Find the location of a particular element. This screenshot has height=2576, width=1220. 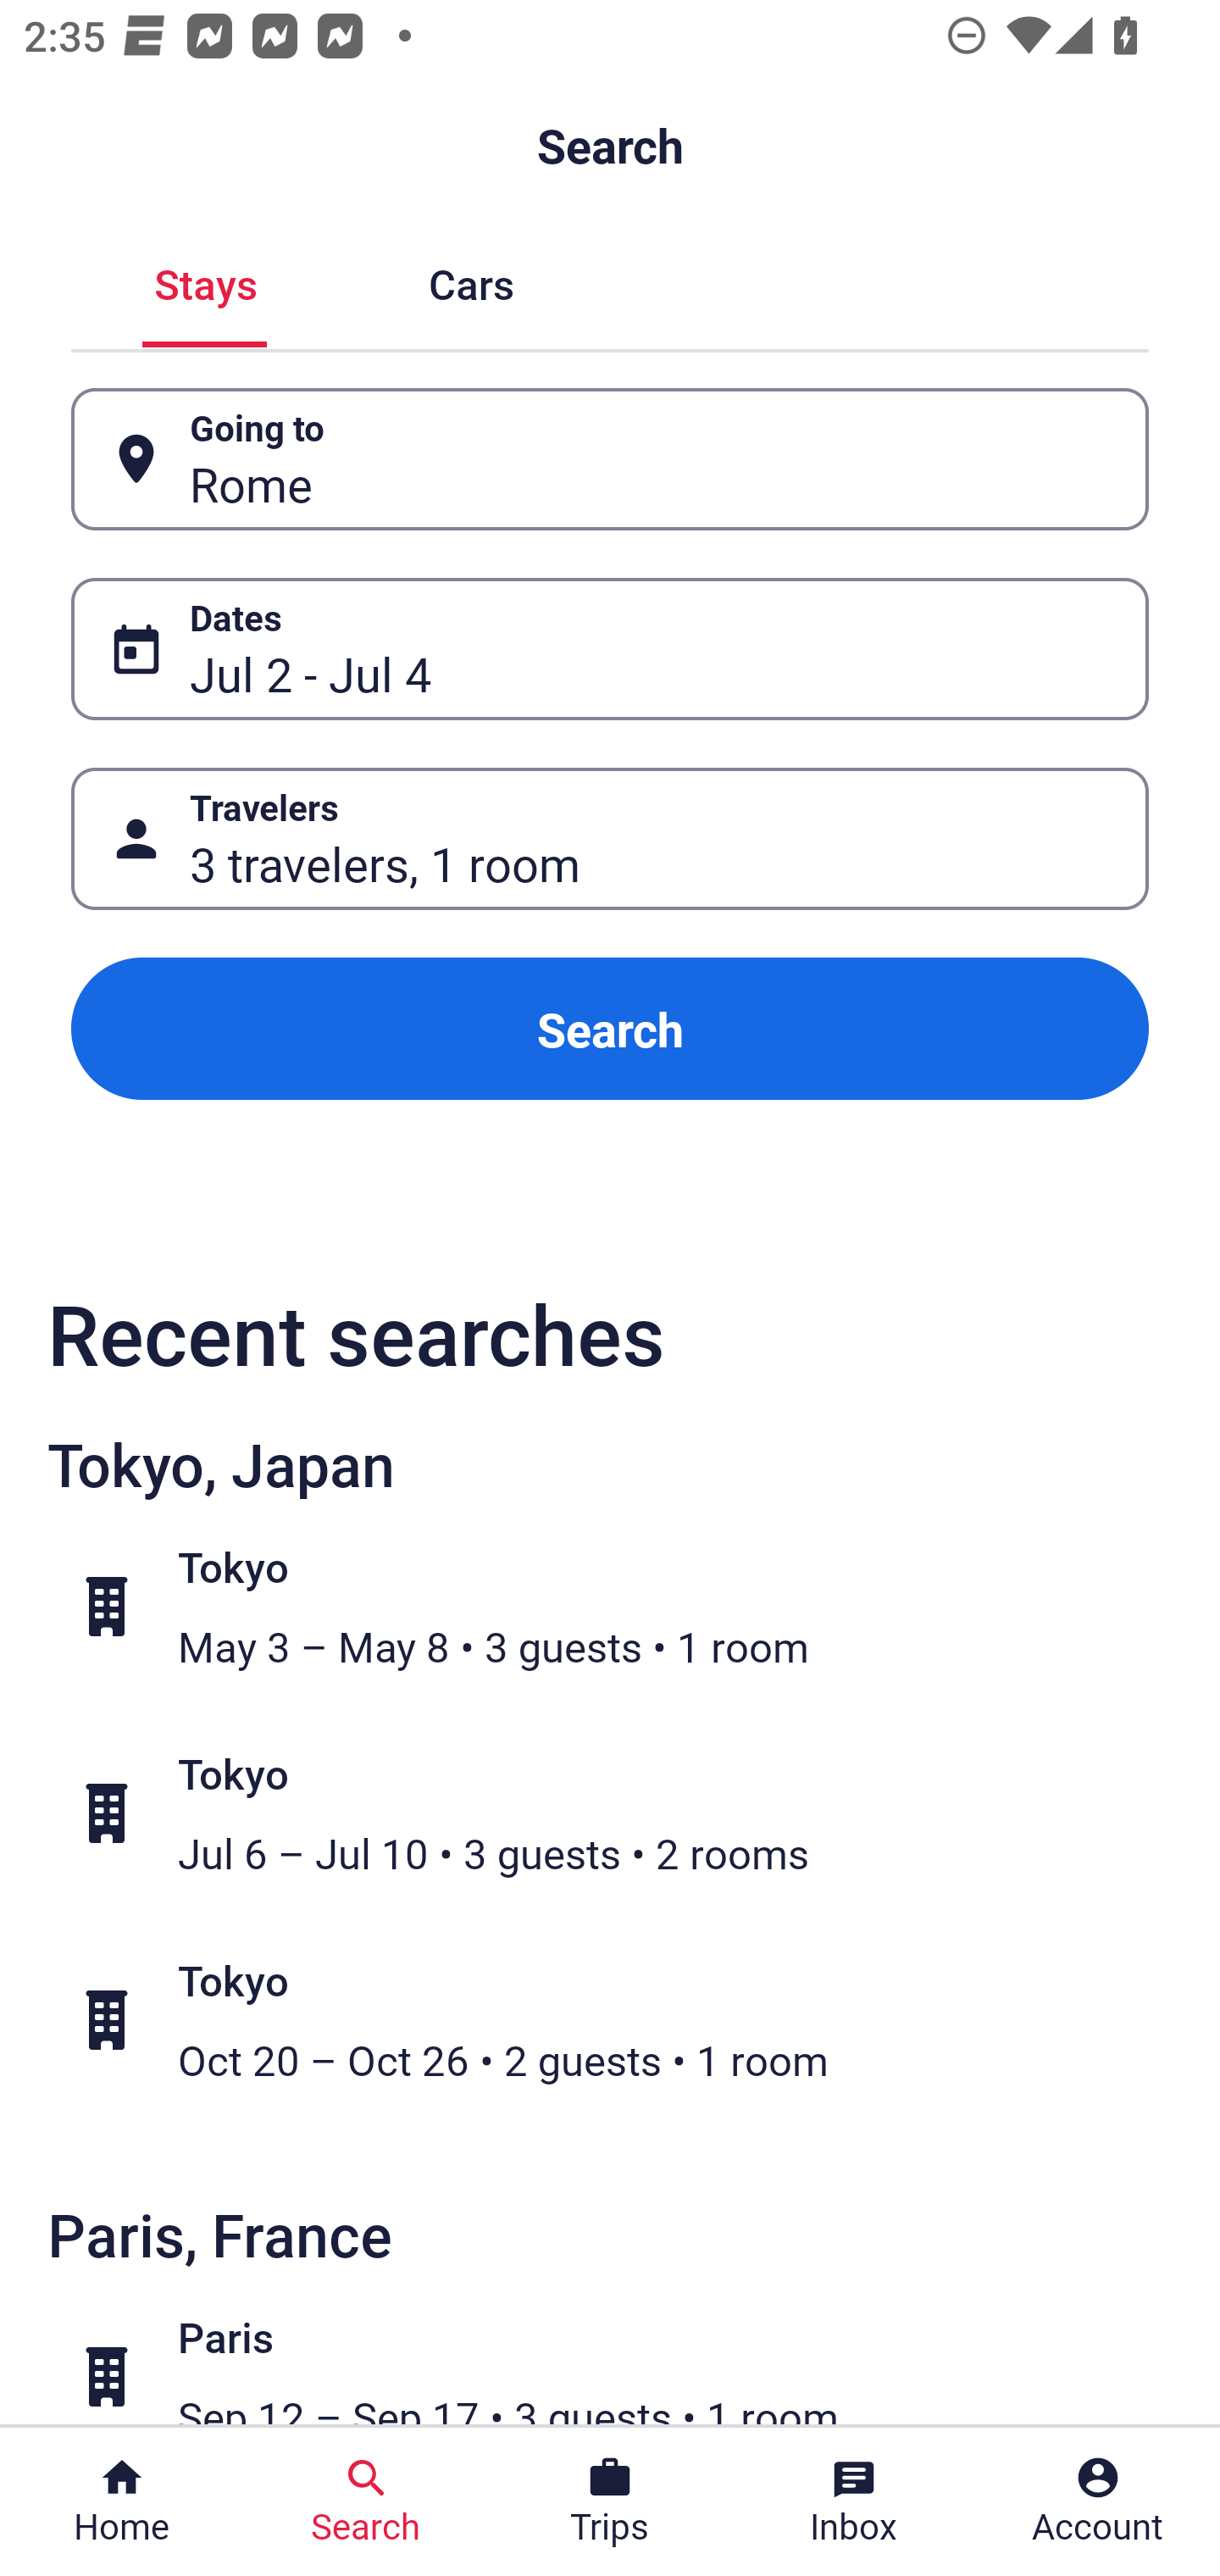

Search is located at coordinates (610, 1029).